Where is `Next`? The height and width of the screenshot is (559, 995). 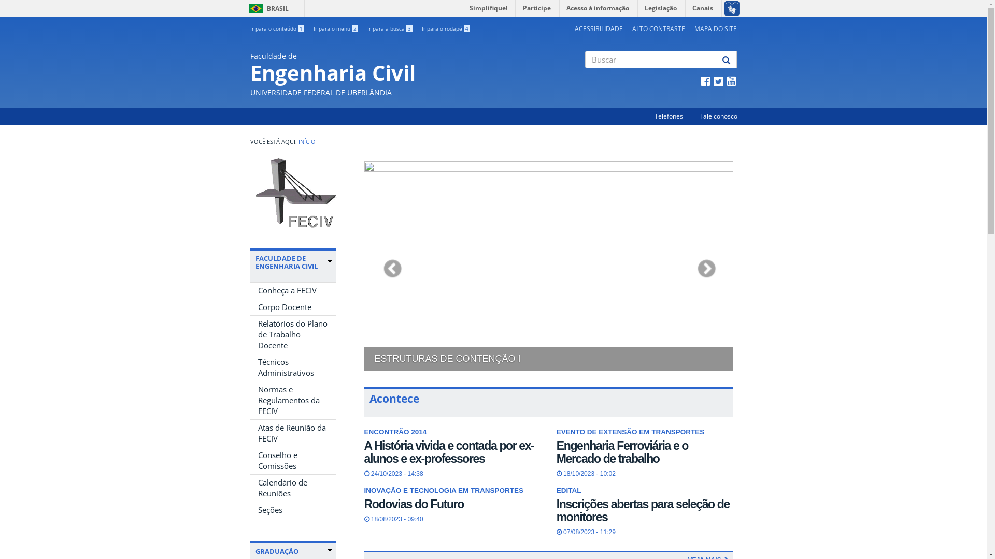
Next is located at coordinates (706, 266).